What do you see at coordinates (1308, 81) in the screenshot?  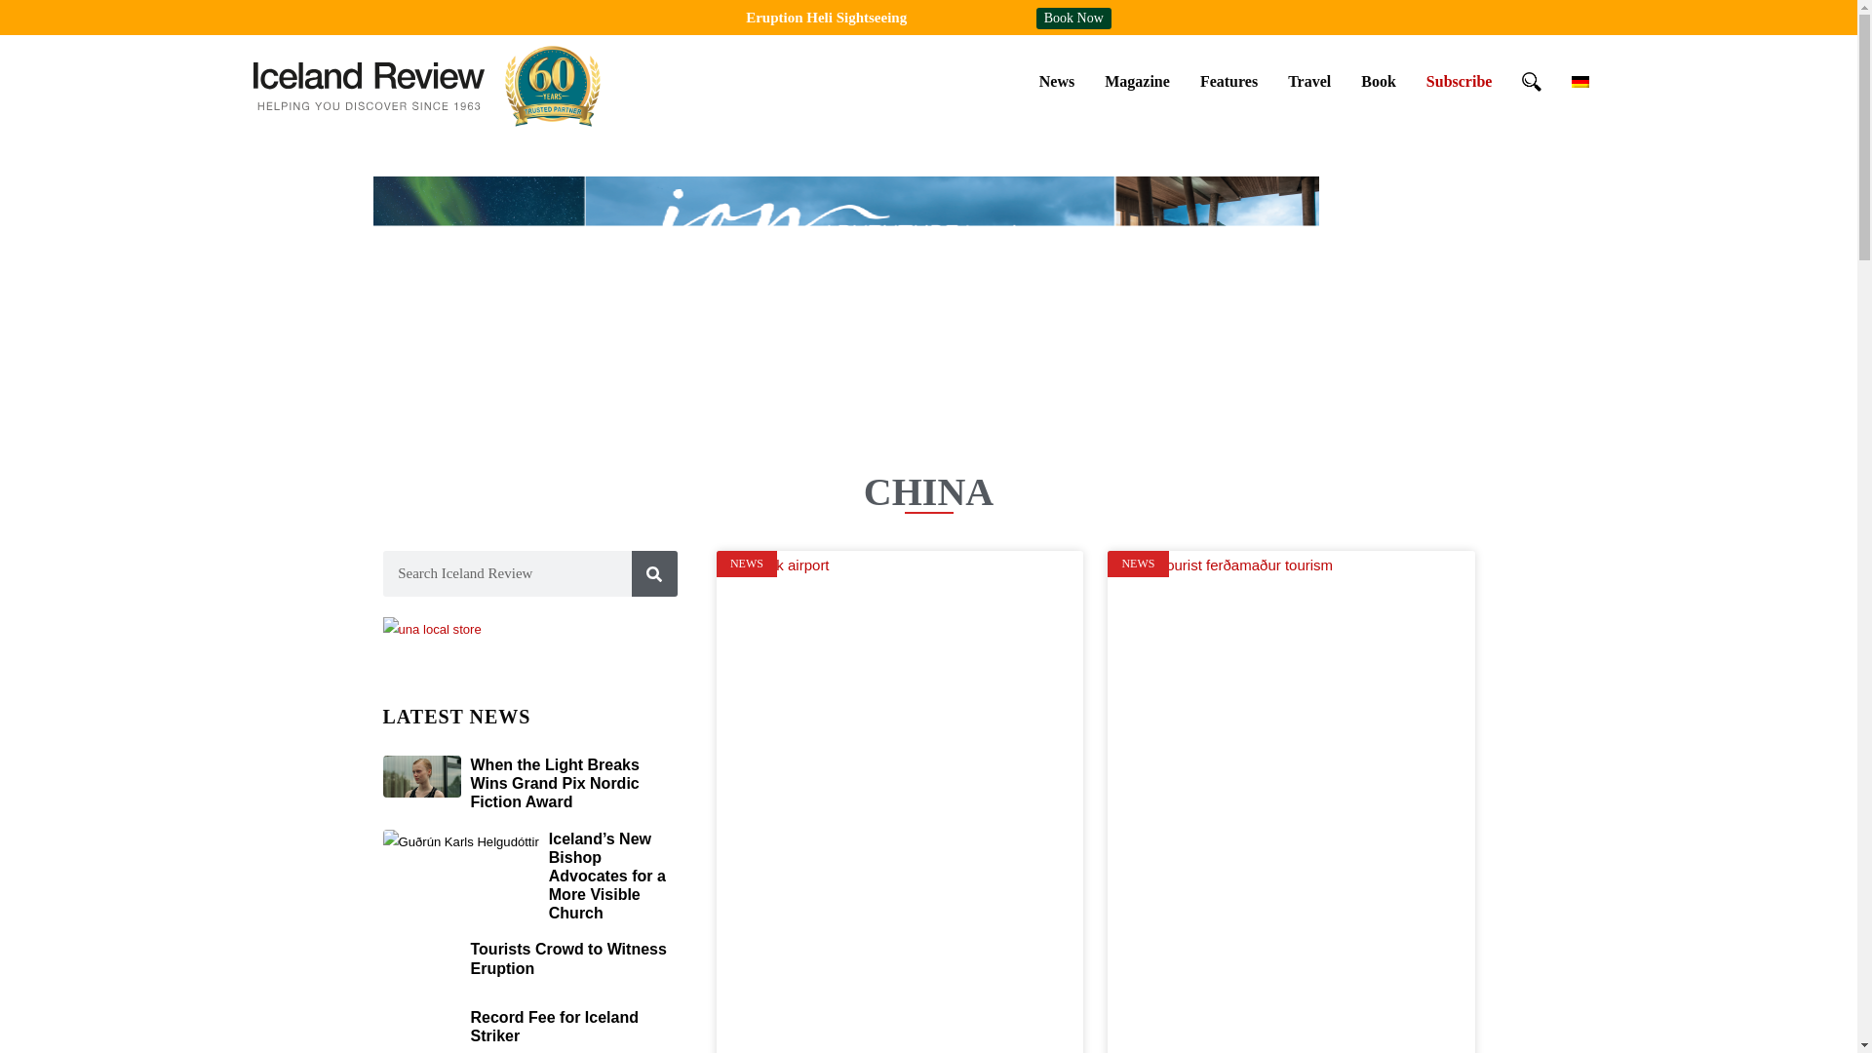 I see `Travel` at bounding box center [1308, 81].